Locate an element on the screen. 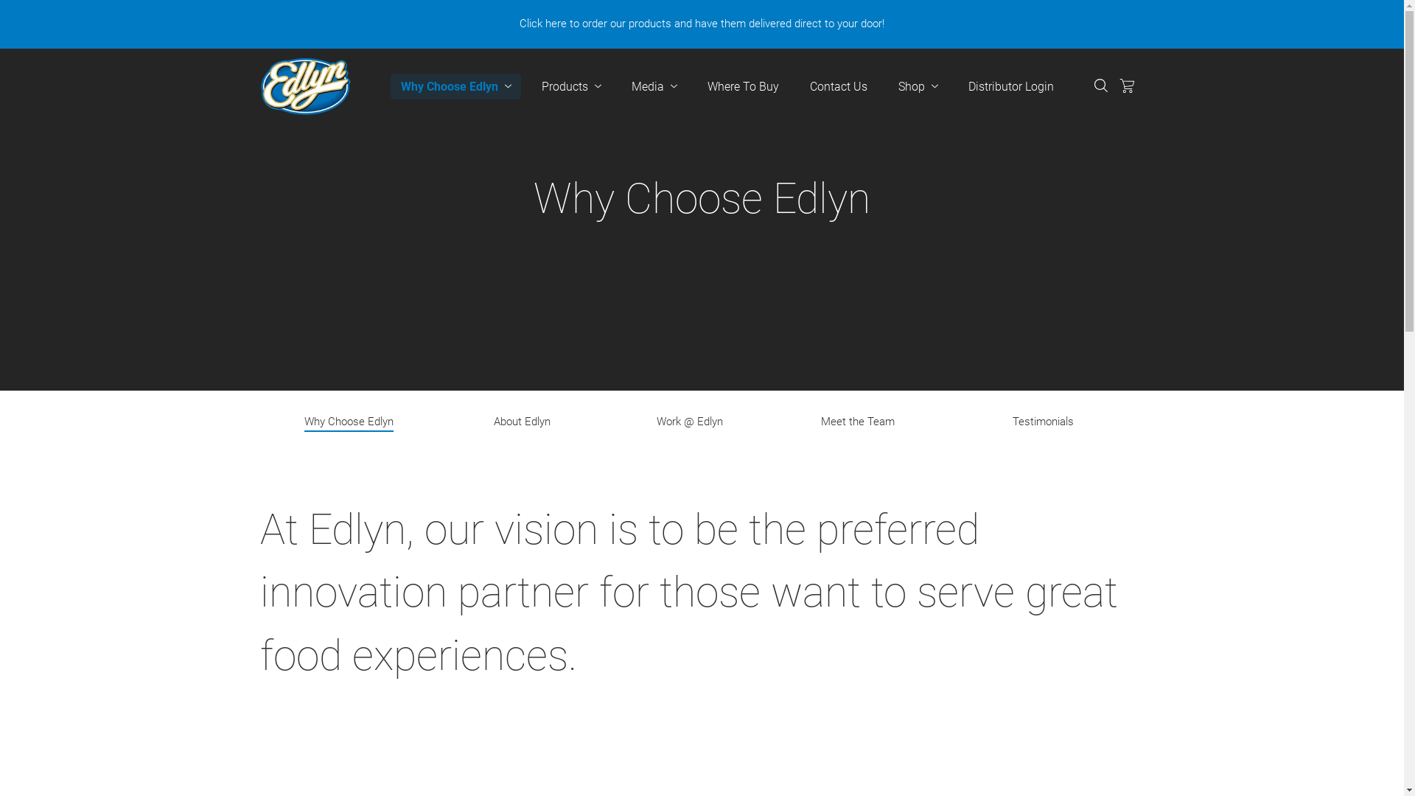 Image resolution: width=1415 pixels, height=796 pixels. Products is located at coordinates (570, 87).